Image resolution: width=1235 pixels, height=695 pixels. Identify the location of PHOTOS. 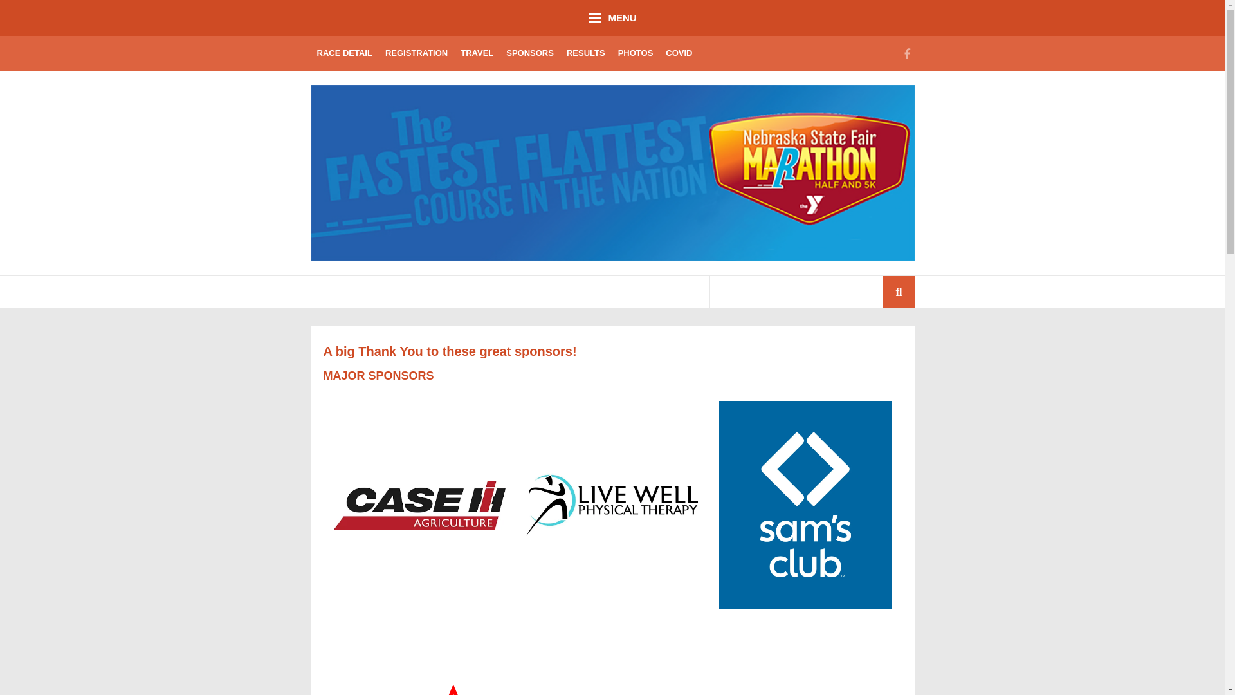
(636, 53).